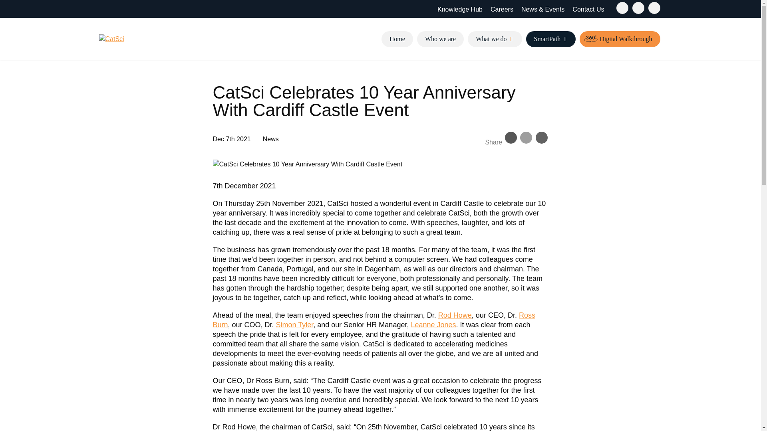  Describe the element at coordinates (526, 137) in the screenshot. I see `Share on Twitter` at that location.